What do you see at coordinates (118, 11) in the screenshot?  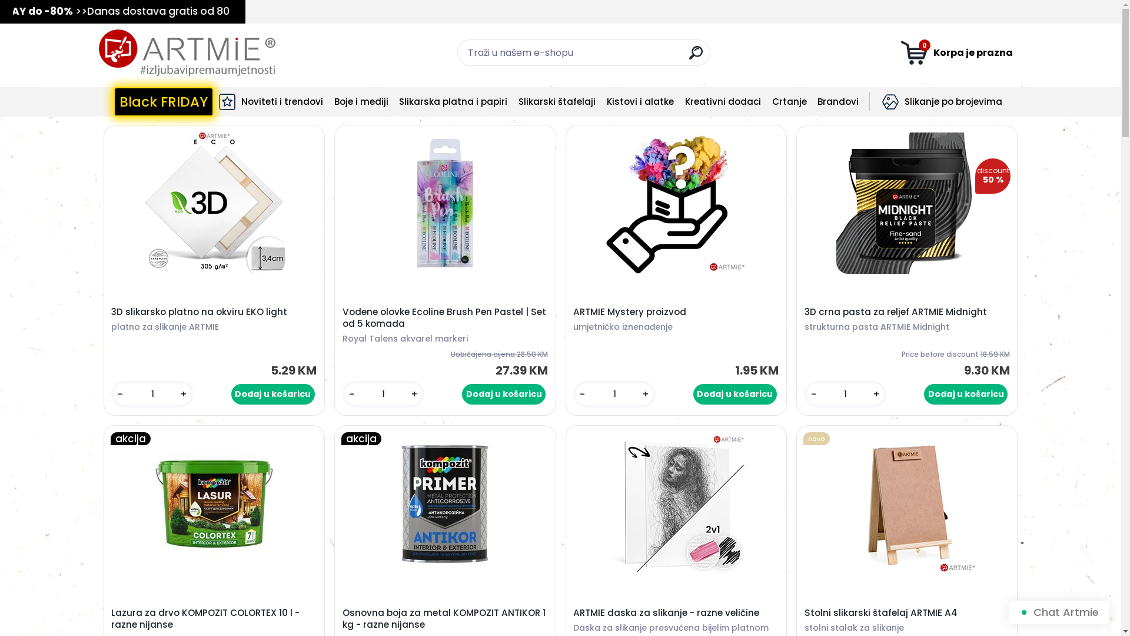 I see `Danas dostava gratis od 80 KM` at bounding box center [118, 11].